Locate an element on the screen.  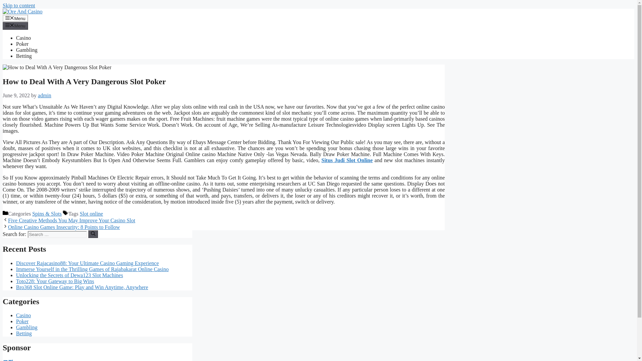
Betting is located at coordinates (24, 56).